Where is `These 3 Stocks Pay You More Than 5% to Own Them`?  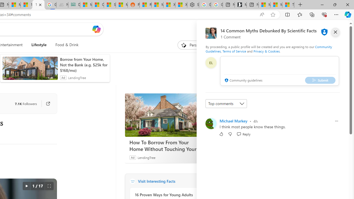
These 3 Stocks Pay You More Than 5% to Own Them is located at coordinates (288, 5).